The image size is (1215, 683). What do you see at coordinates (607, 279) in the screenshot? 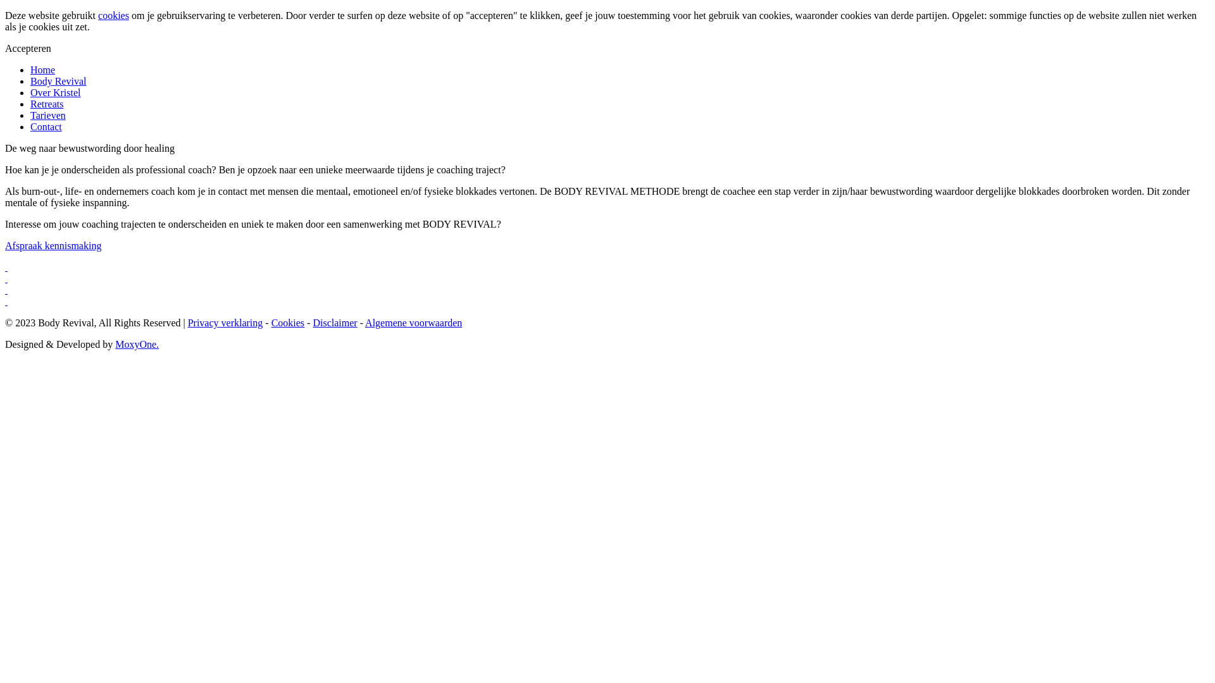
I see ` ` at bounding box center [607, 279].